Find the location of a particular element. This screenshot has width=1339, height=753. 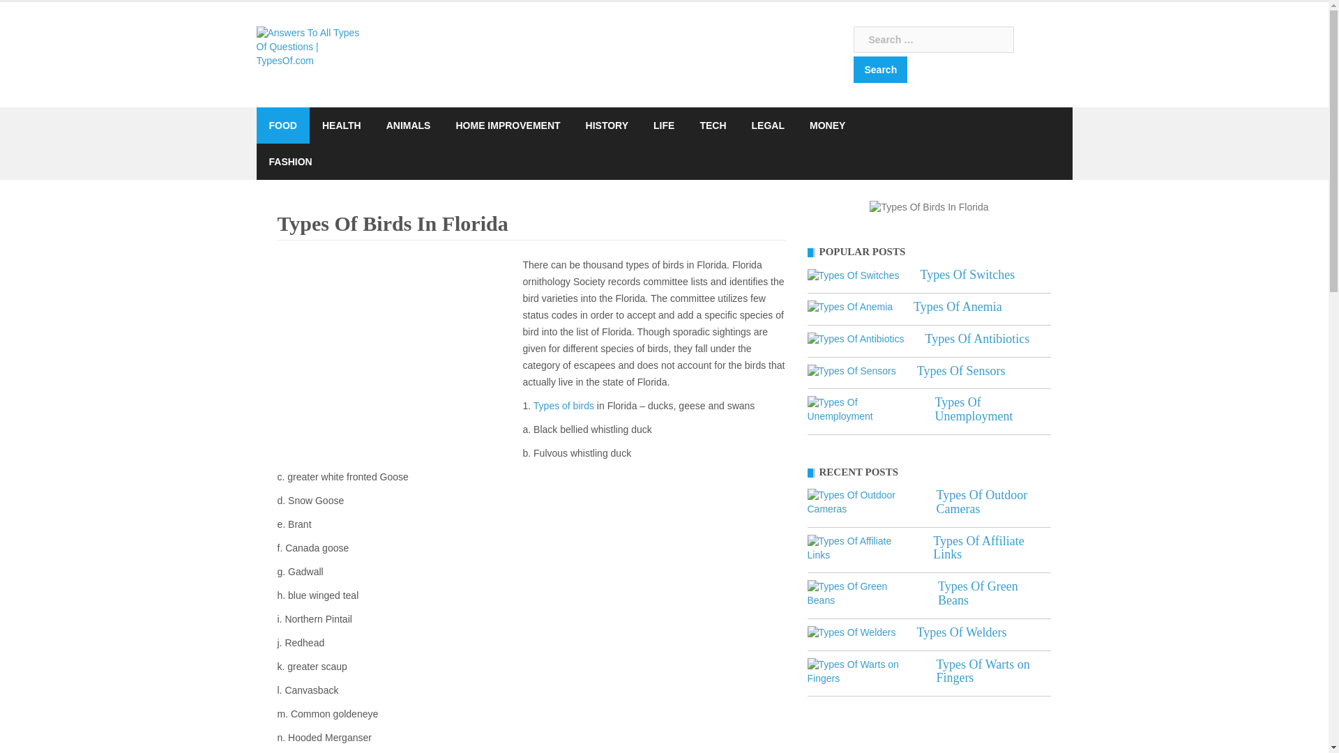

Types Of Antibiotics is located at coordinates (856, 339).